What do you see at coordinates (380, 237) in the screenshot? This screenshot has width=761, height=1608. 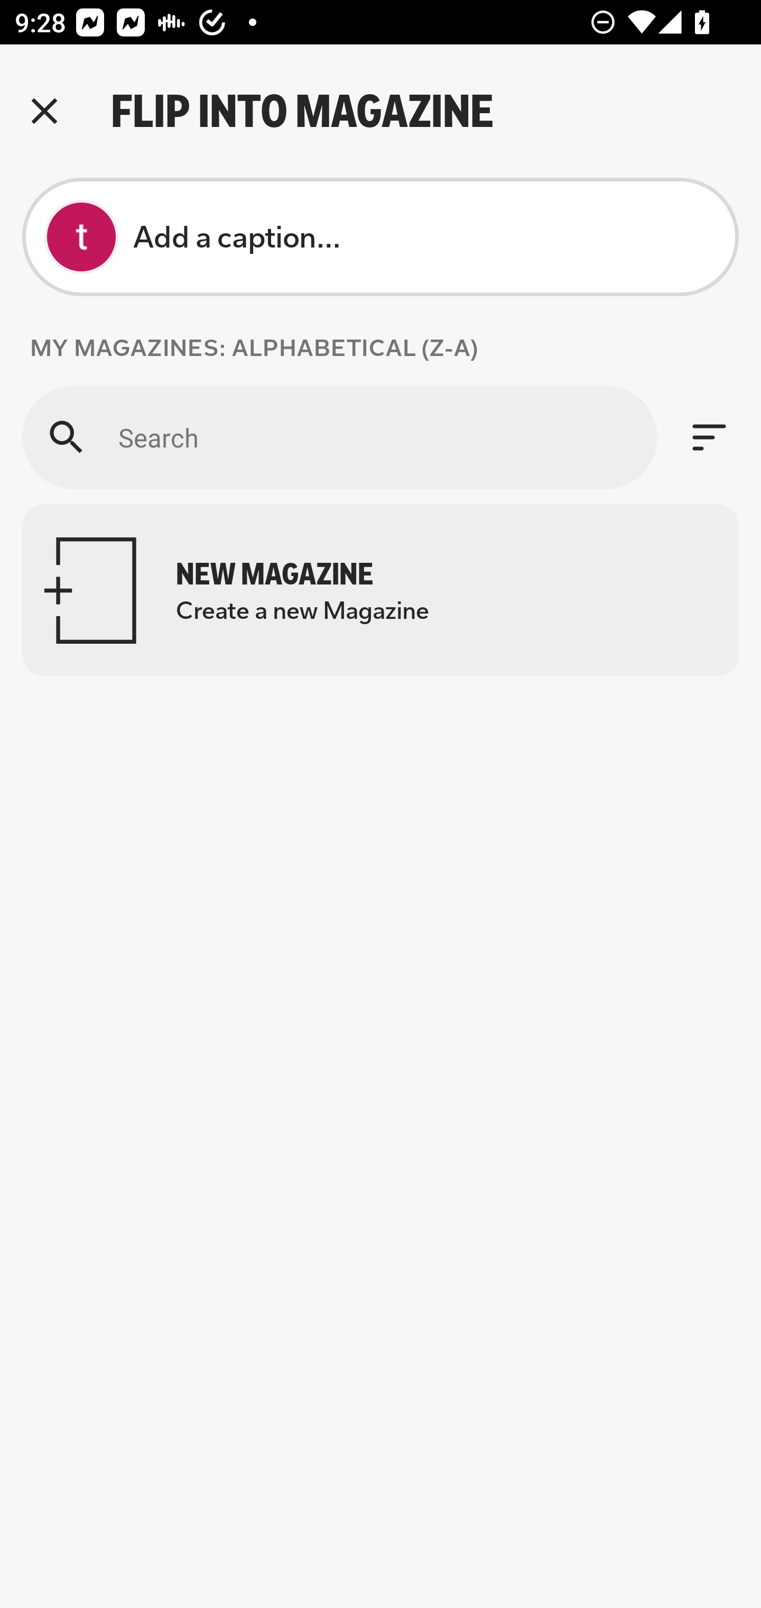 I see `test appium Add a caption…` at bounding box center [380, 237].